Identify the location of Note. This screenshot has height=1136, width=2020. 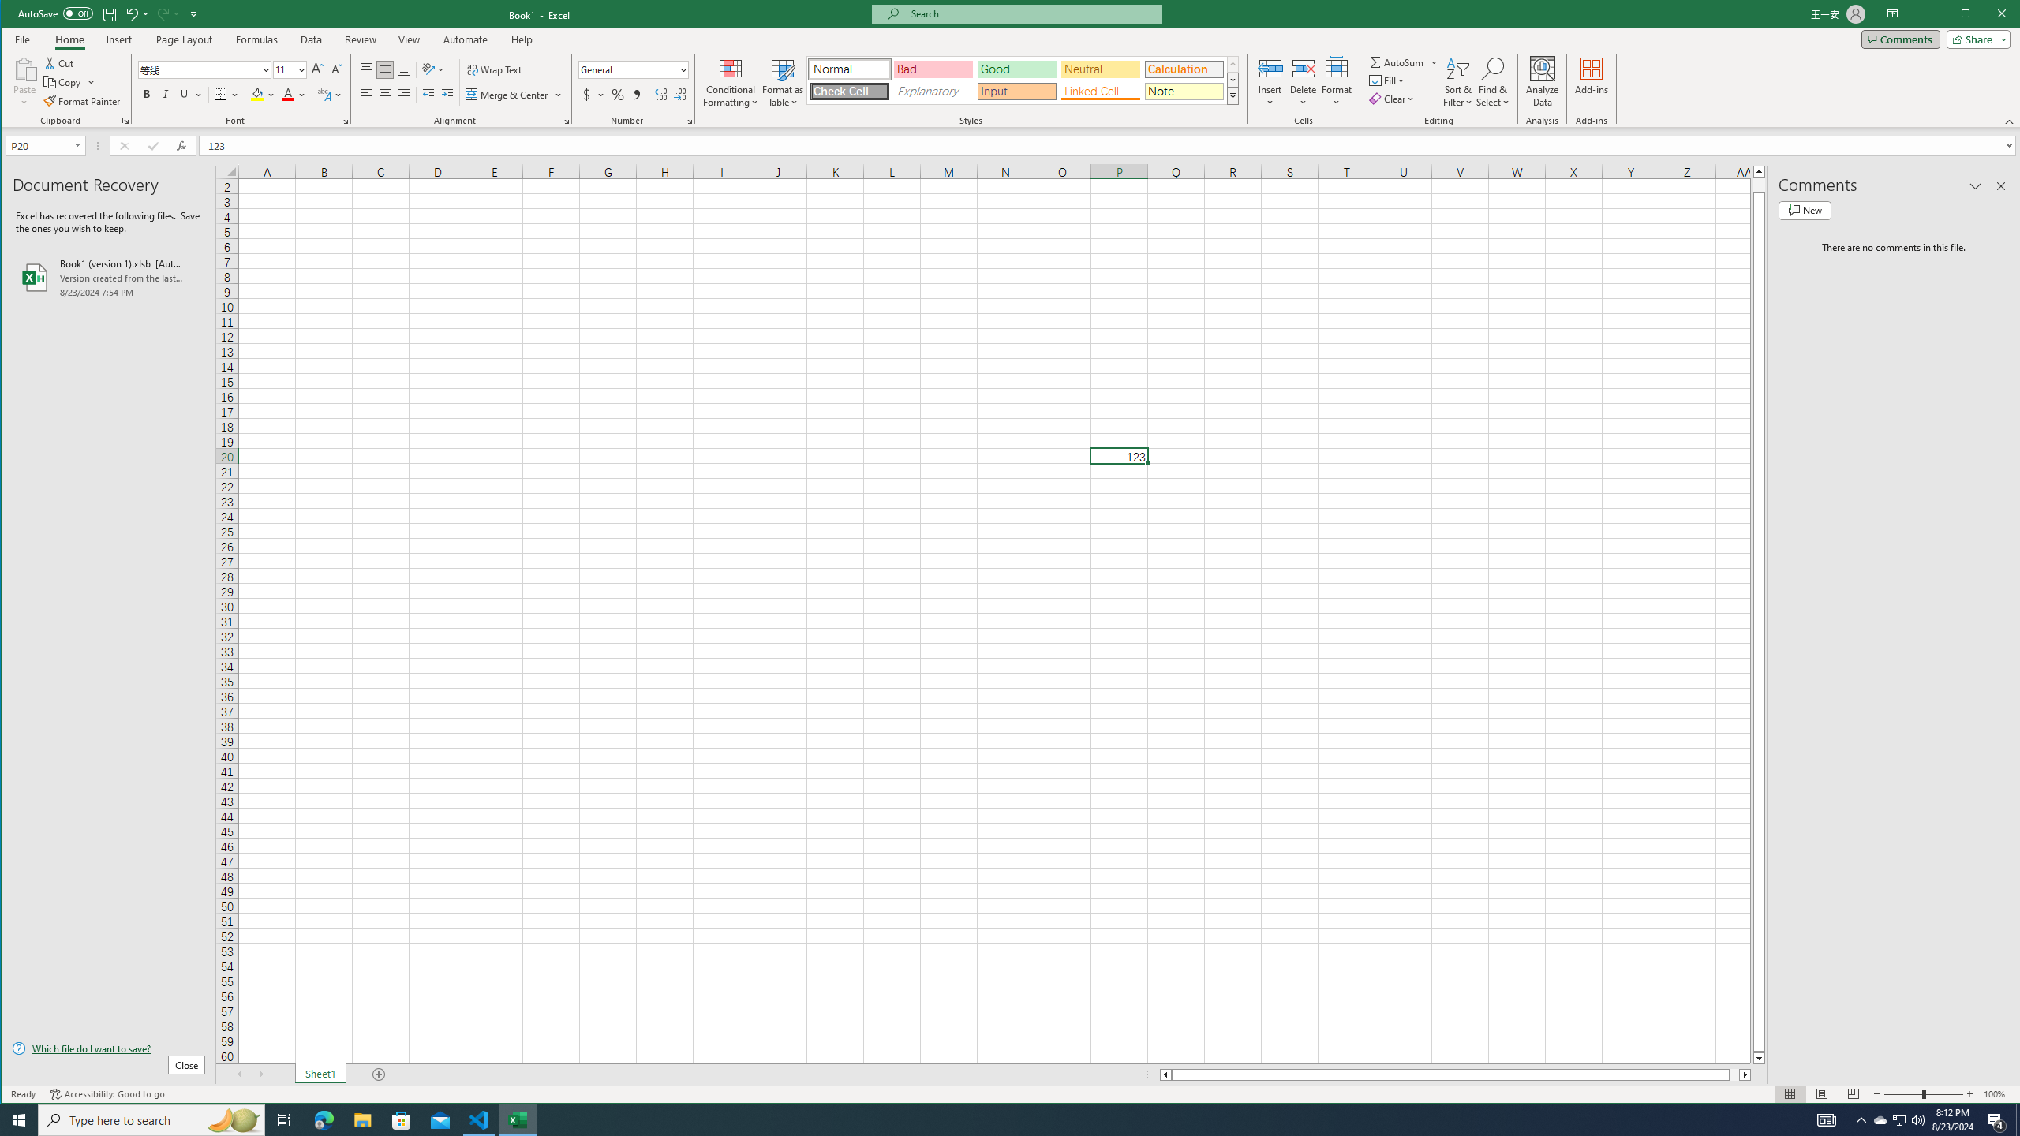
(1184, 92).